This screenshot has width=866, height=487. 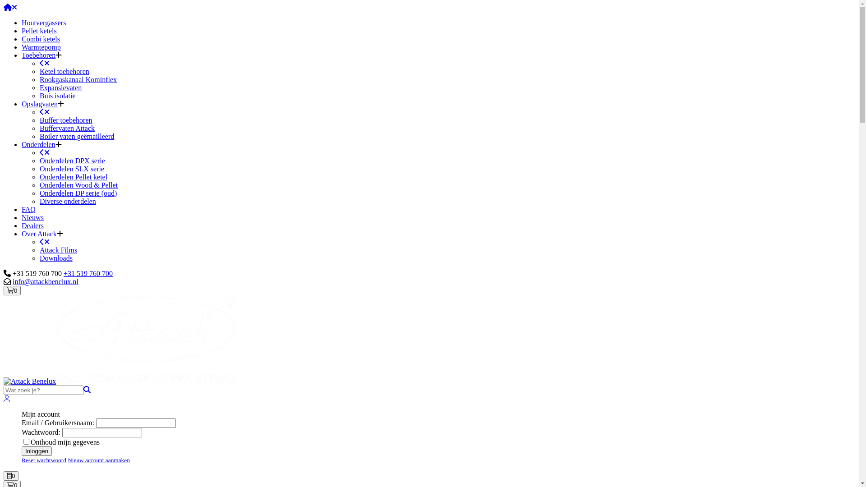 I want to click on Attack Benelux, so click(x=120, y=381).